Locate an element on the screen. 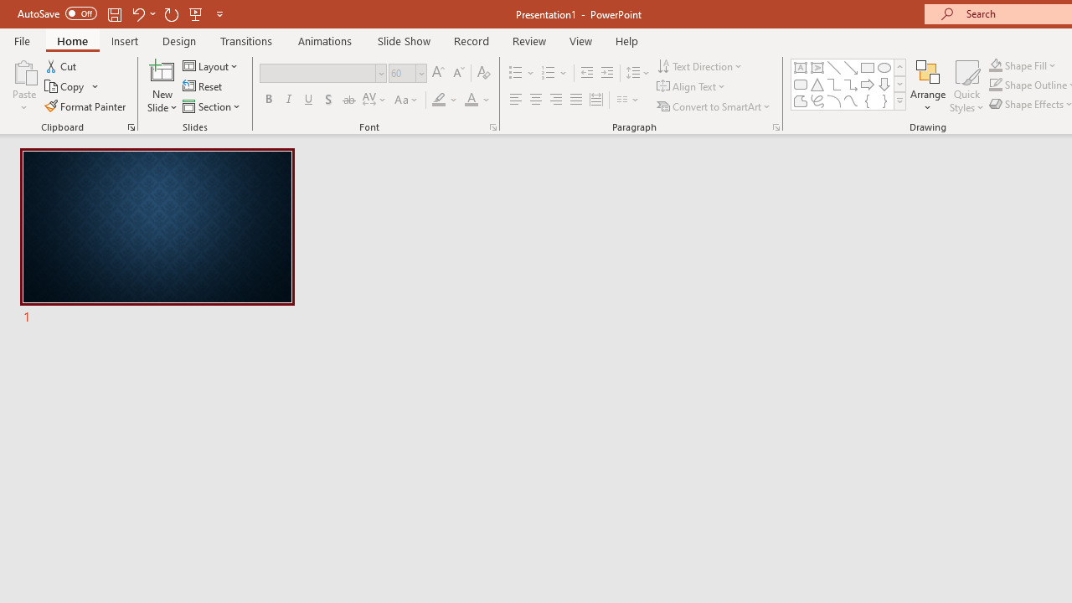 This screenshot has width=1072, height=603. Shadow is located at coordinates (328, 100).